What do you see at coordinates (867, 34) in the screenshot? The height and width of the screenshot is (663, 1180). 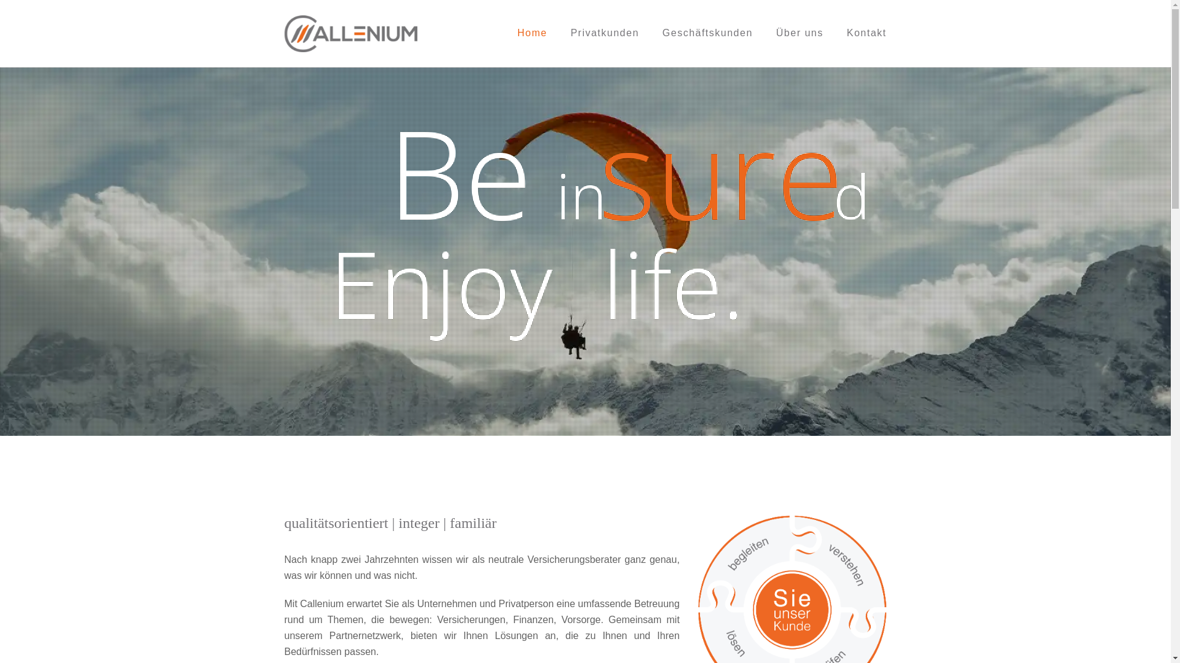 I see `Kontakt` at bounding box center [867, 34].